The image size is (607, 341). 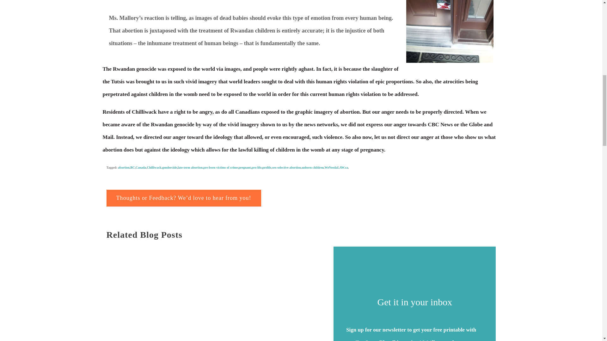 I want to click on WeNeedaLAW.ca, so click(x=336, y=167).